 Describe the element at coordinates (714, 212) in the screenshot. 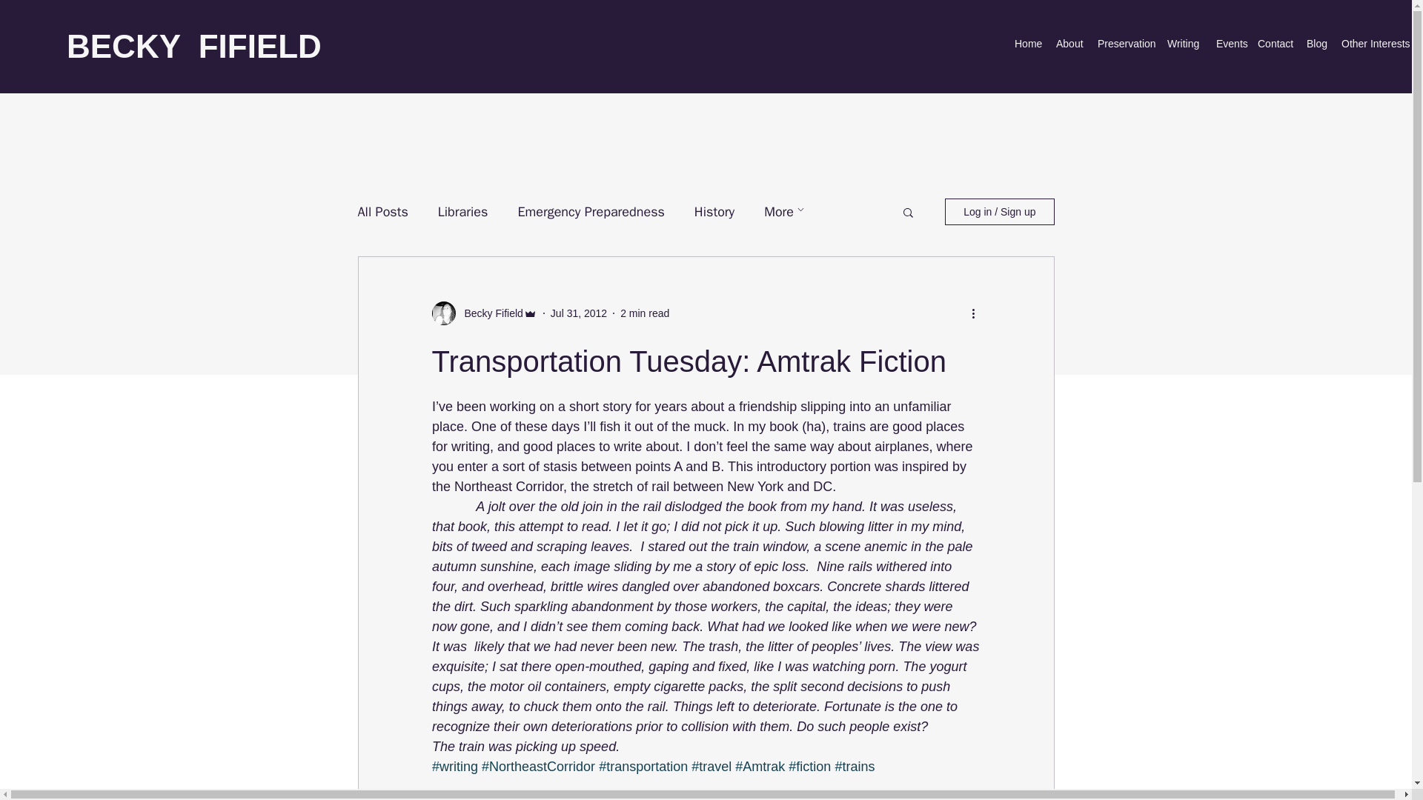

I see `History` at that location.